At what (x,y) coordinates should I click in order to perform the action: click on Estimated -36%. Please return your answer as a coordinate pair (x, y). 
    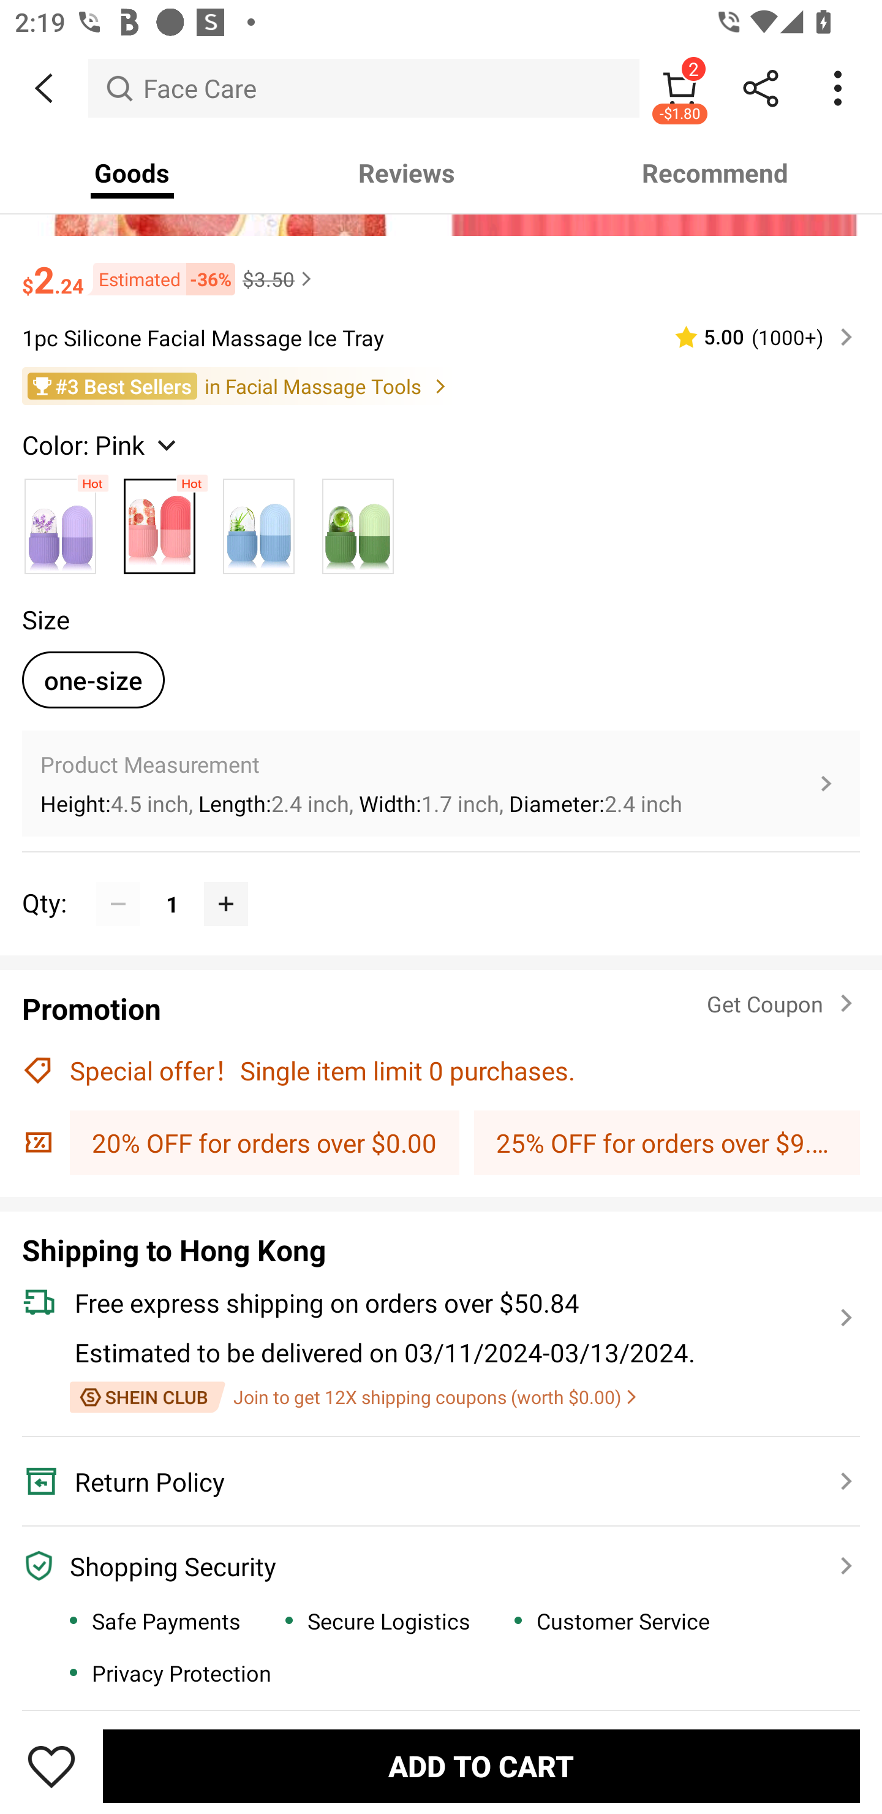
    Looking at the image, I should click on (159, 279).